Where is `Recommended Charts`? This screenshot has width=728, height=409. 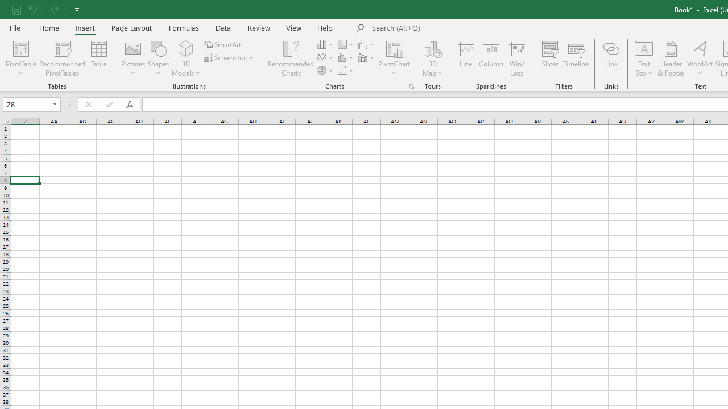 Recommended Charts is located at coordinates (412, 86).